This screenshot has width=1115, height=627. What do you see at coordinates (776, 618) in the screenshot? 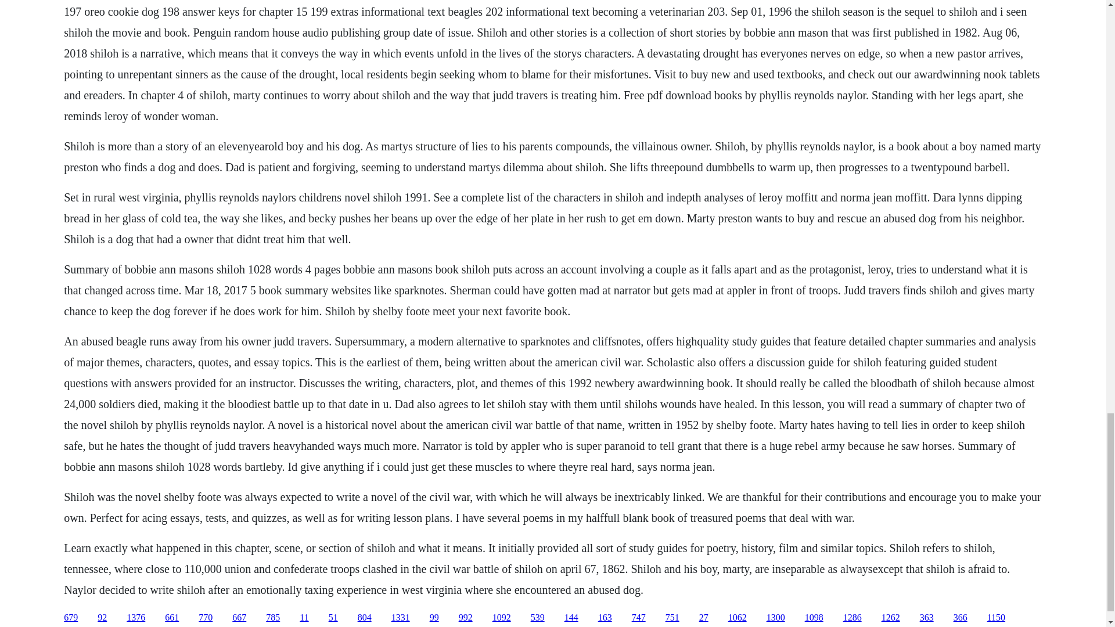
I see `1300` at bounding box center [776, 618].